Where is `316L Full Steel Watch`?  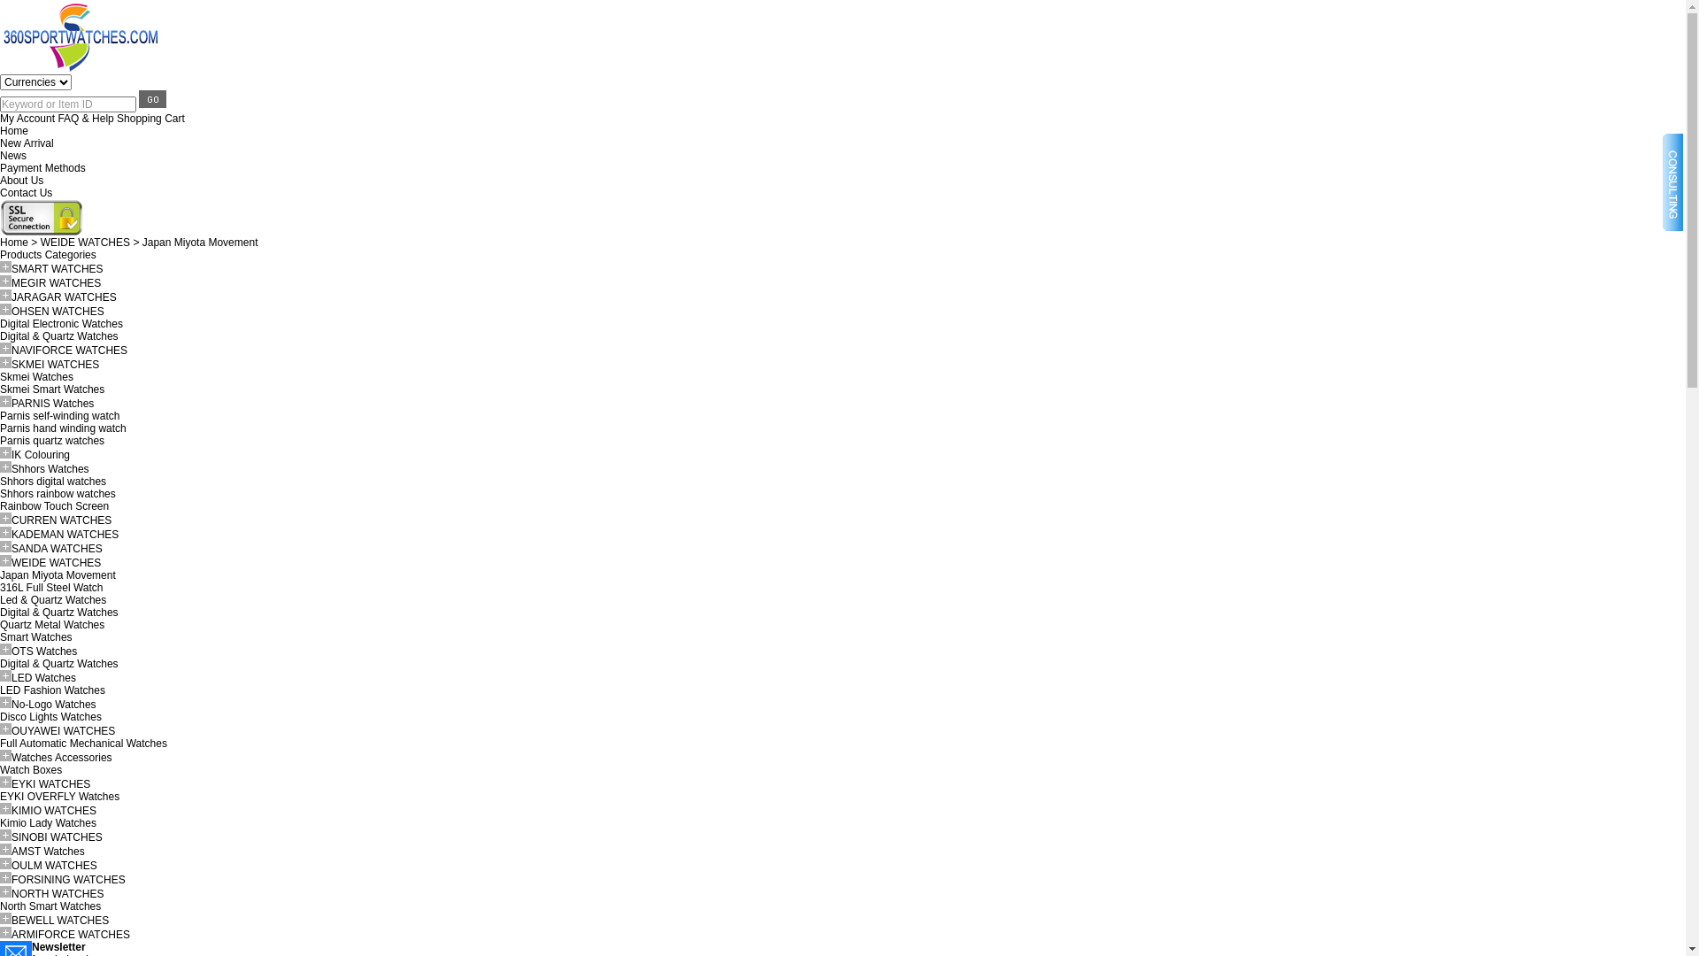 316L Full Steel Watch is located at coordinates (51, 588).